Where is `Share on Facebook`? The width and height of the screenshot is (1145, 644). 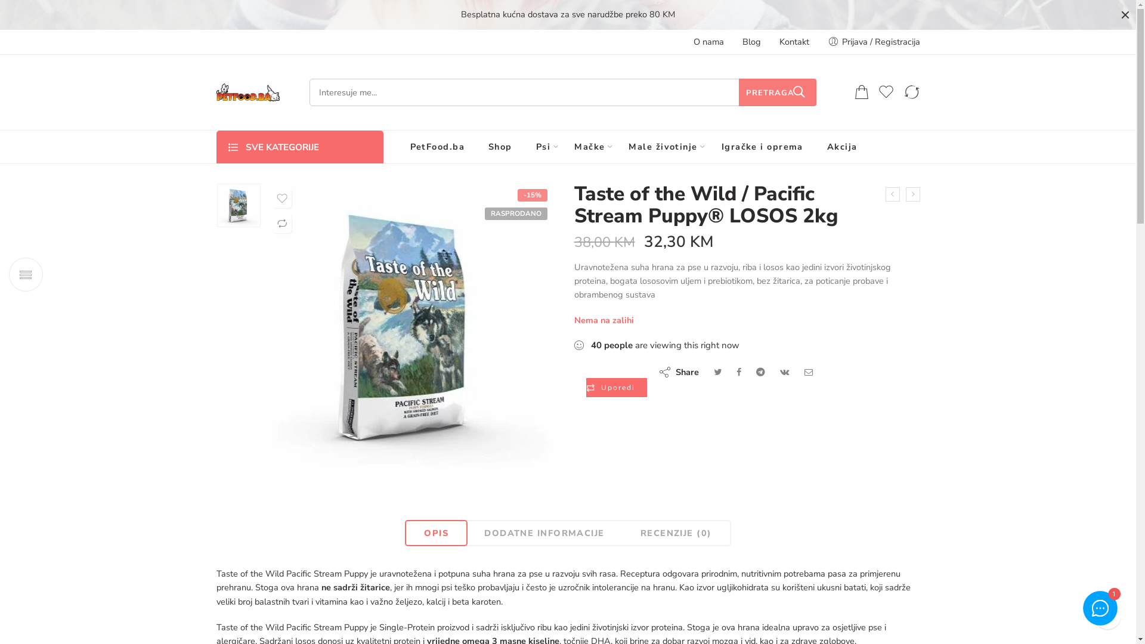
Share on Facebook is located at coordinates (738, 372).